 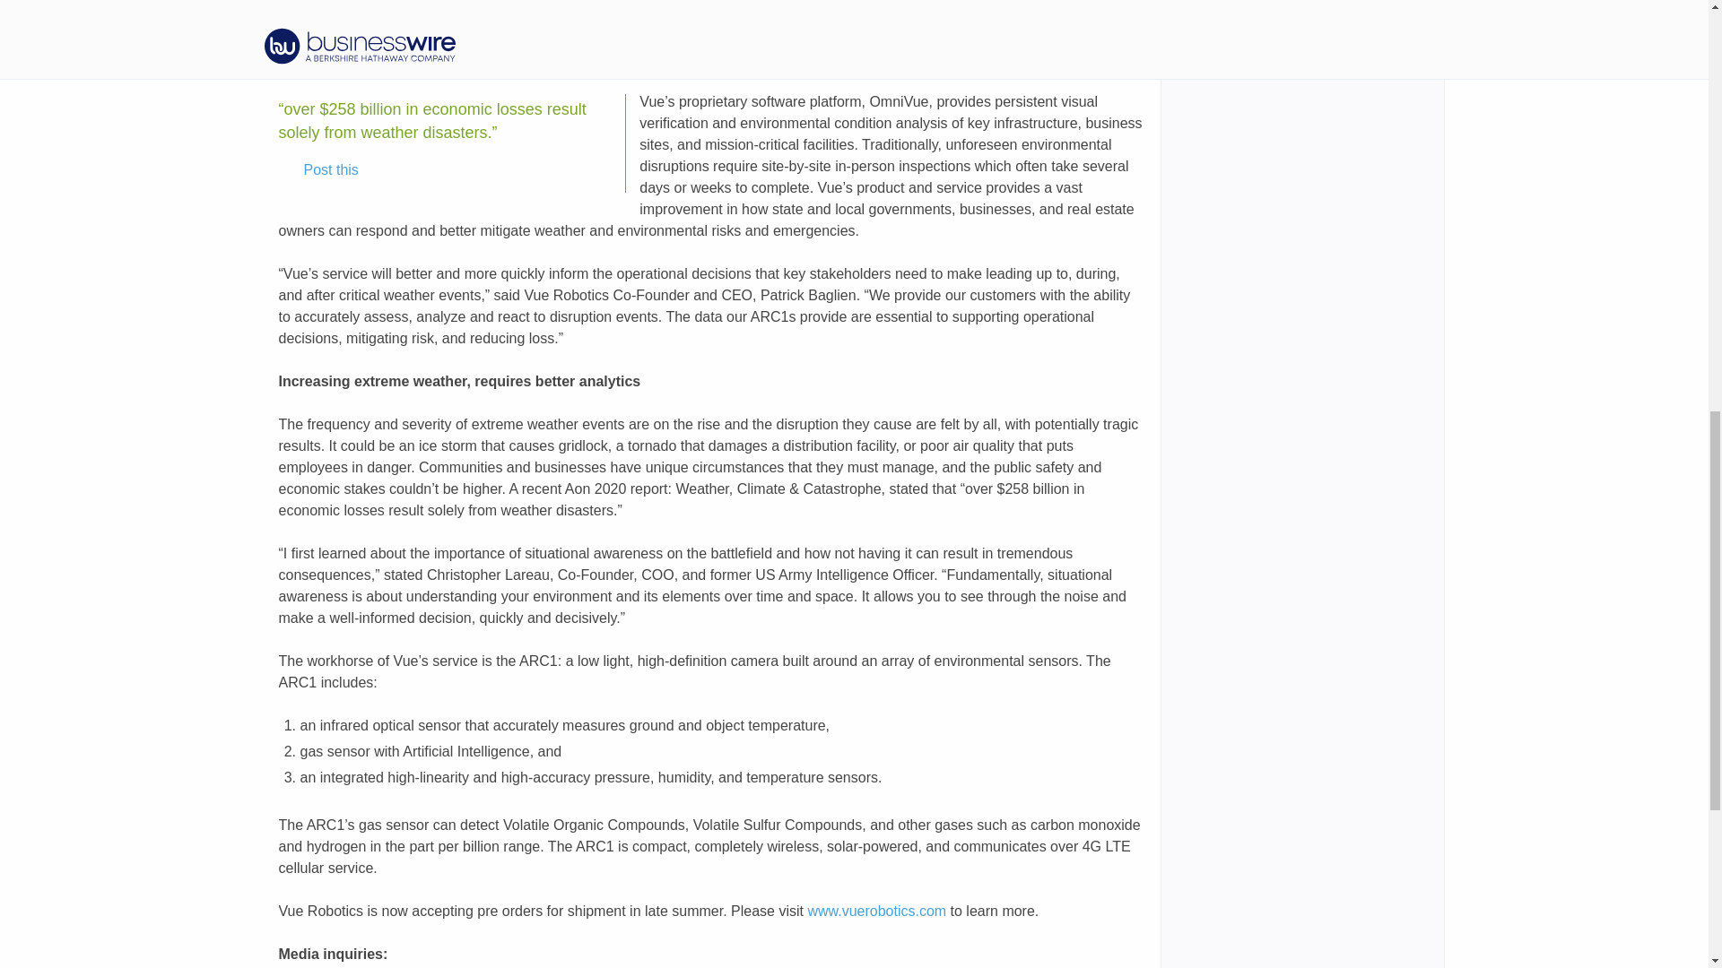 What do you see at coordinates (488, 14) in the screenshot?
I see `BUSINESS WIRE` at bounding box center [488, 14].